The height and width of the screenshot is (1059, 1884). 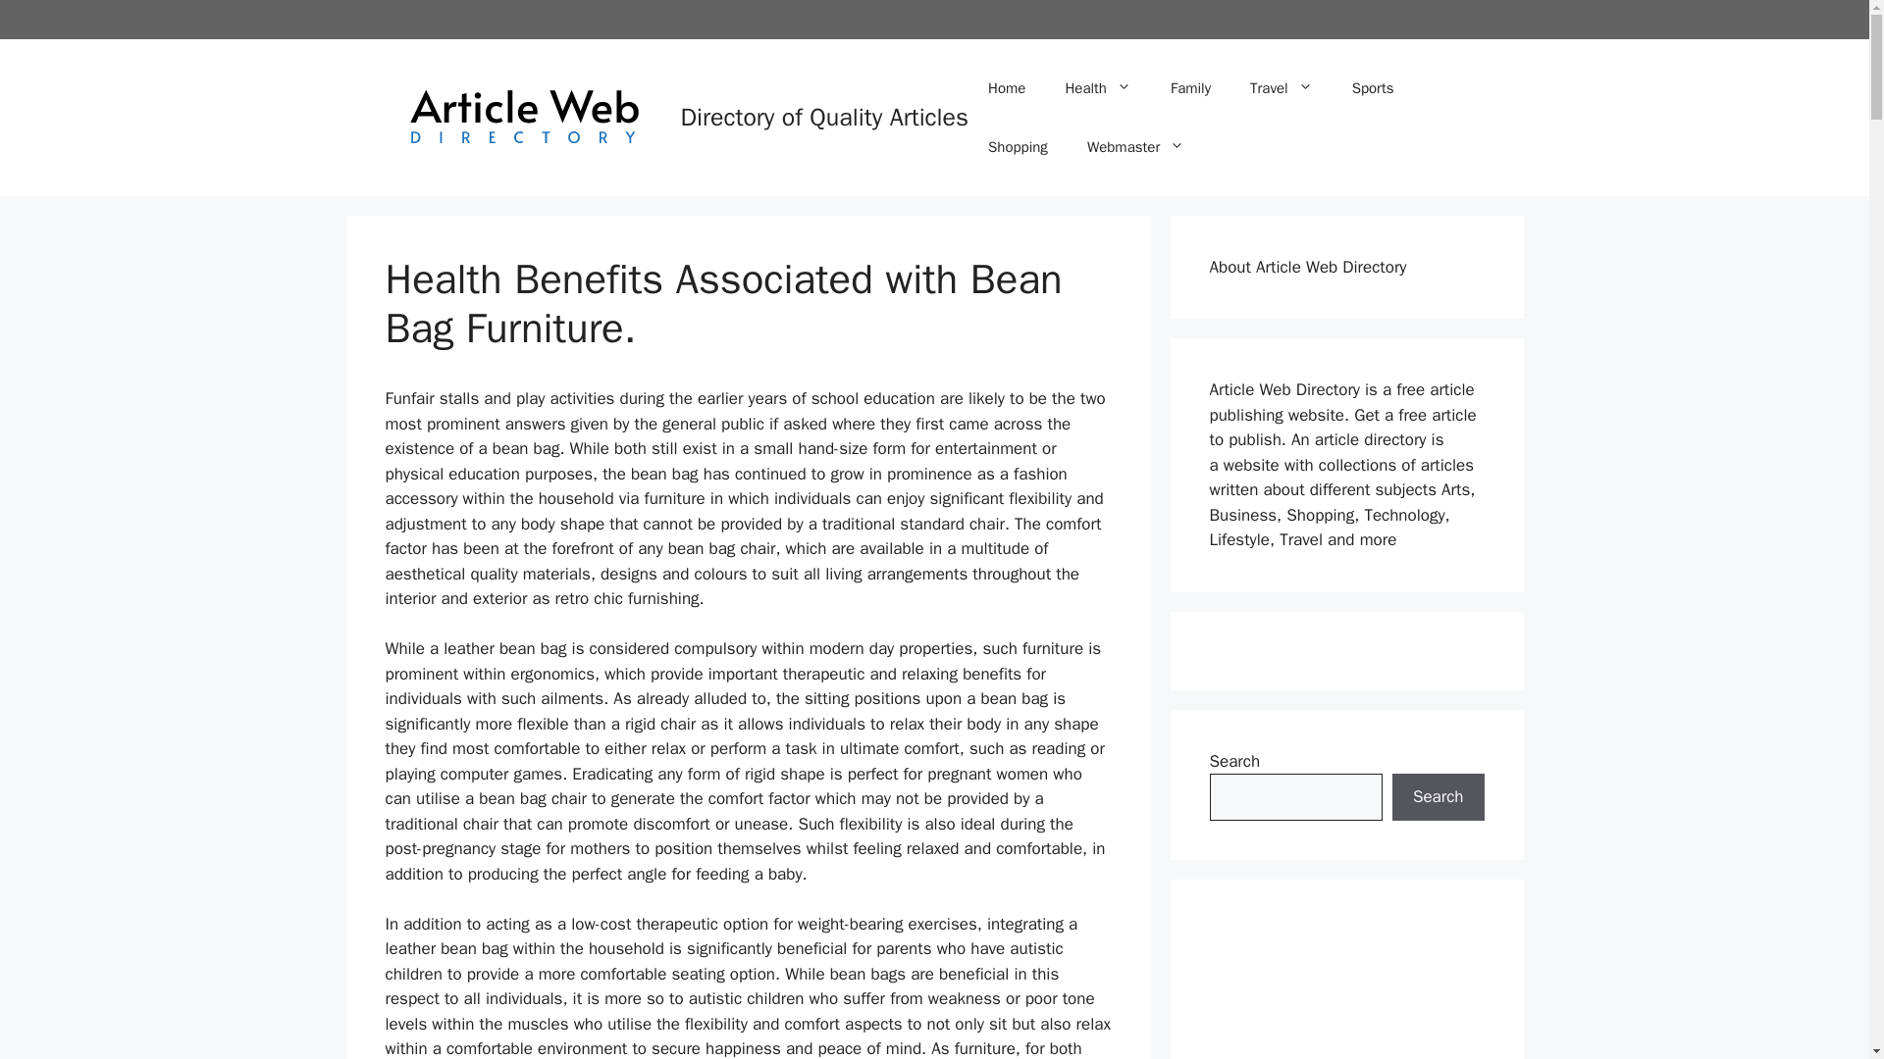 I want to click on Shopping, so click(x=1018, y=147).